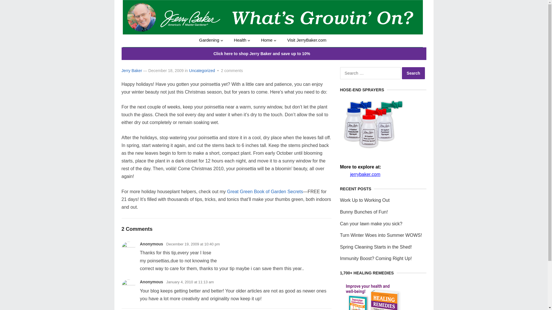 The height and width of the screenshot is (310, 552). What do you see at coordinates (210, 40) in the screenshot?
I see `Gardening` at bounding box center [210, 40].